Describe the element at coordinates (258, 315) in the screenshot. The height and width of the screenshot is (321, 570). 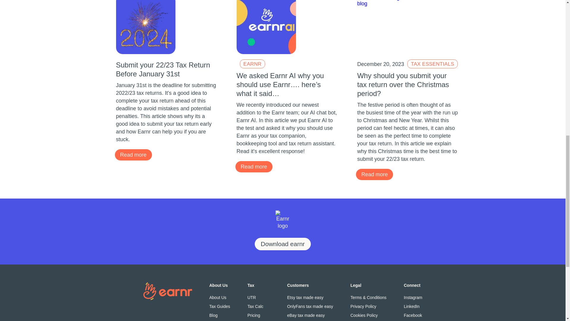
I see `Pricing` at that location.